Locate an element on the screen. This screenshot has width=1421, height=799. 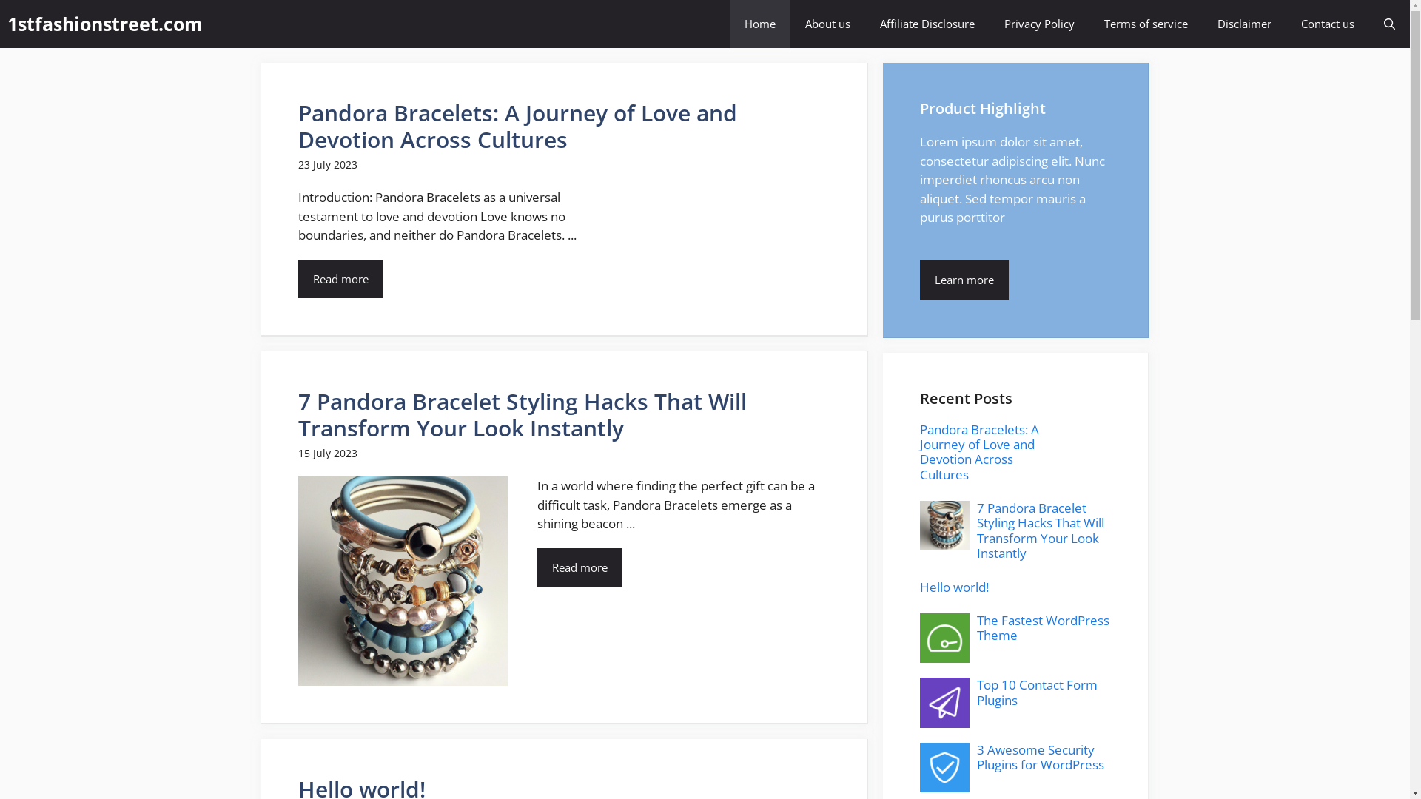
Terms of service is located at coordinates (1146, 24).